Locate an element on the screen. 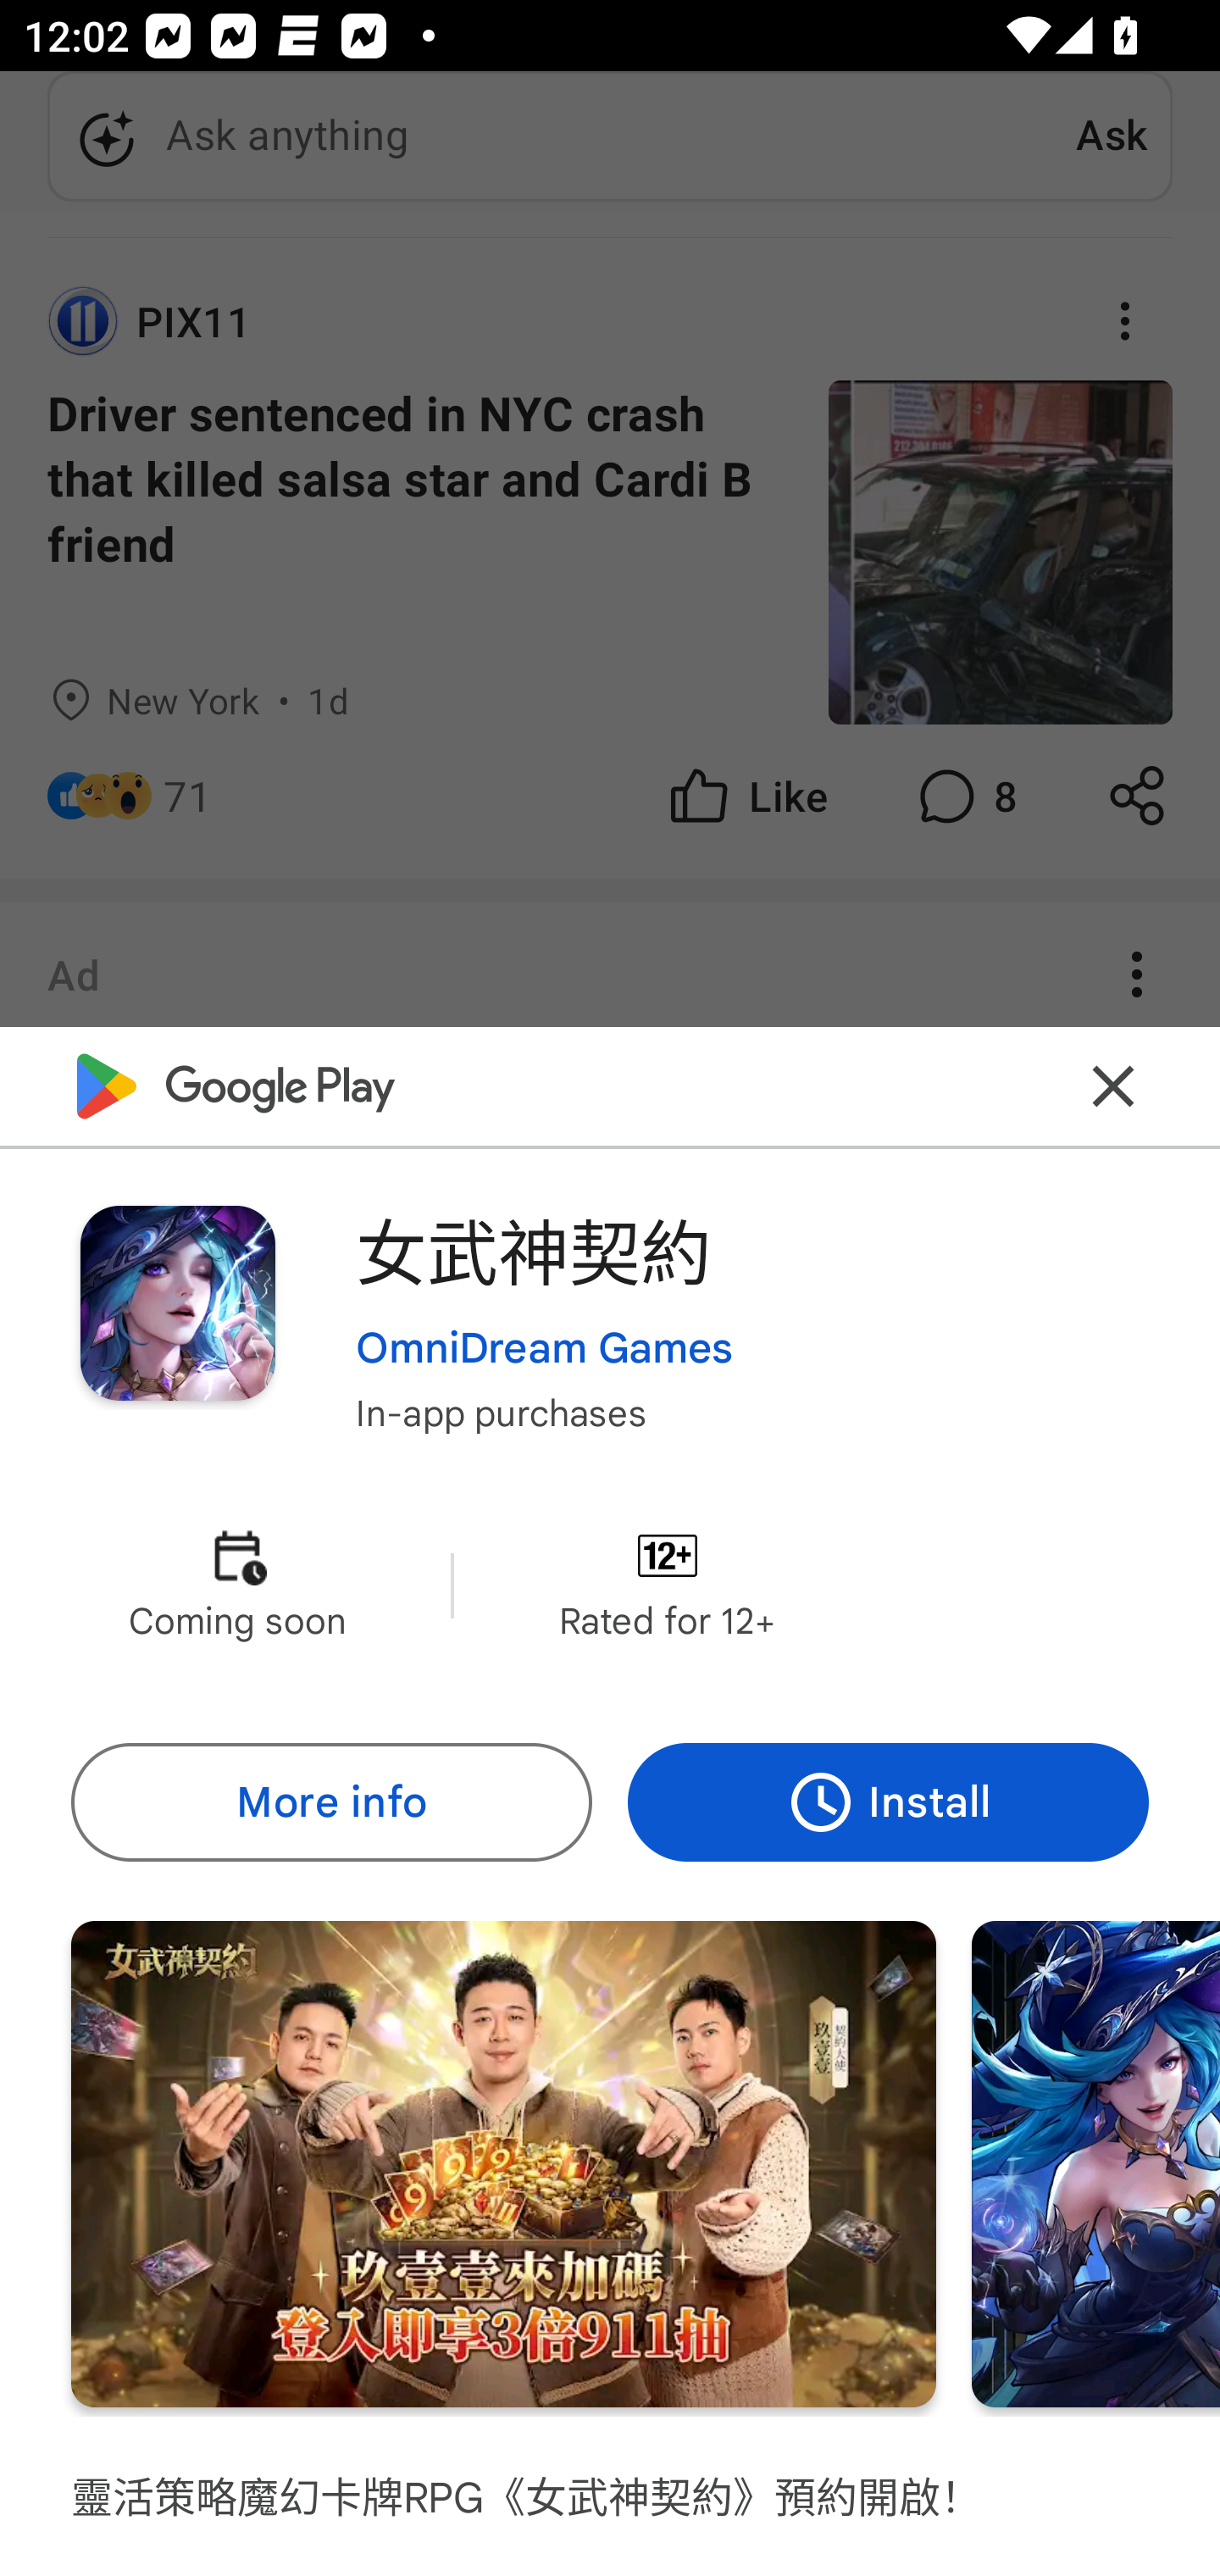 The height and width of the screenshot is (2576, 1220). Screenshot "1" of "5" is located at coordinates (503, 2164).